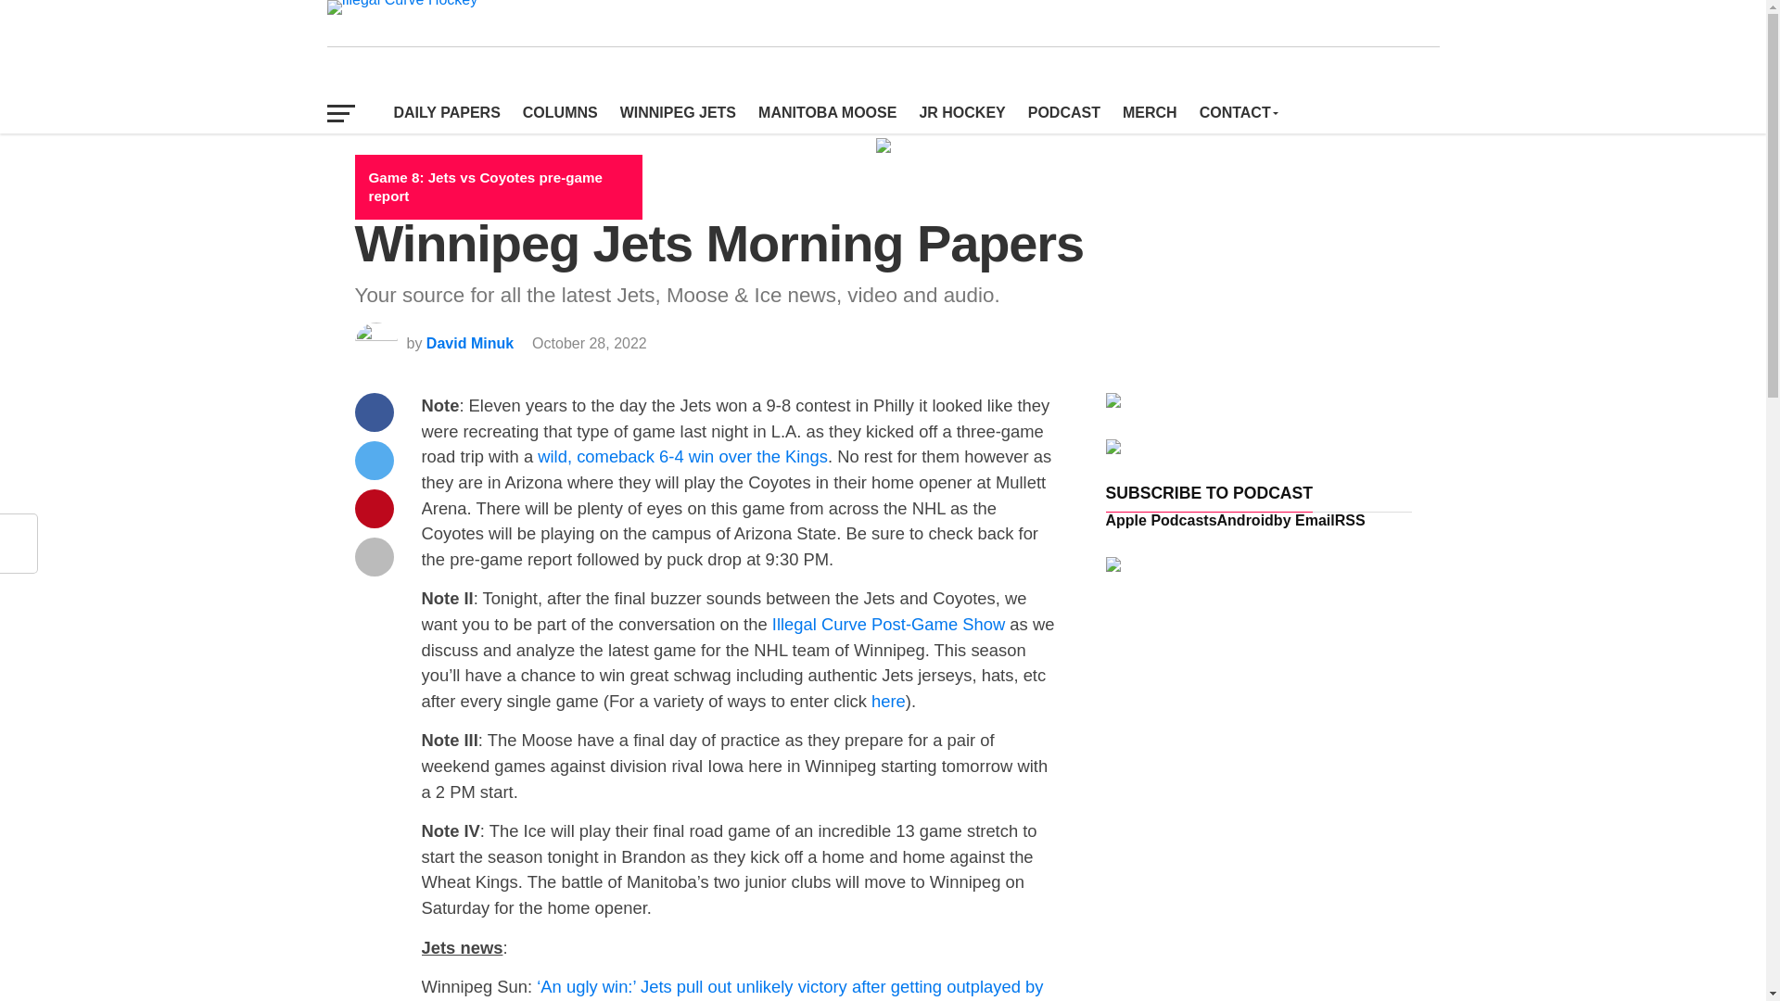  I want to click on Subscribe by Email, so click(1304, 520).